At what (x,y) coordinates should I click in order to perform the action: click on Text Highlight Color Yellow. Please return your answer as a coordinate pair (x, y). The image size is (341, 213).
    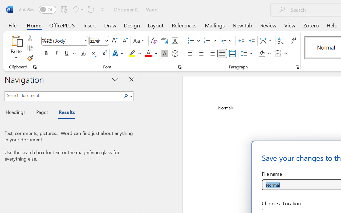
    Looking at the image, I should click on (132, 54).